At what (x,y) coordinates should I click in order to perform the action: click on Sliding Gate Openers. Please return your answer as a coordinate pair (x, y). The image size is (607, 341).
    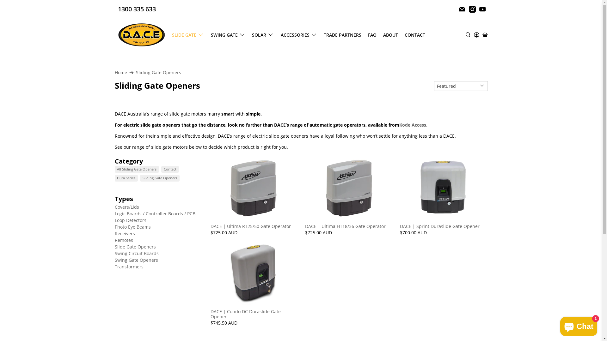
    Looking at the image, I should click on (160, 178).